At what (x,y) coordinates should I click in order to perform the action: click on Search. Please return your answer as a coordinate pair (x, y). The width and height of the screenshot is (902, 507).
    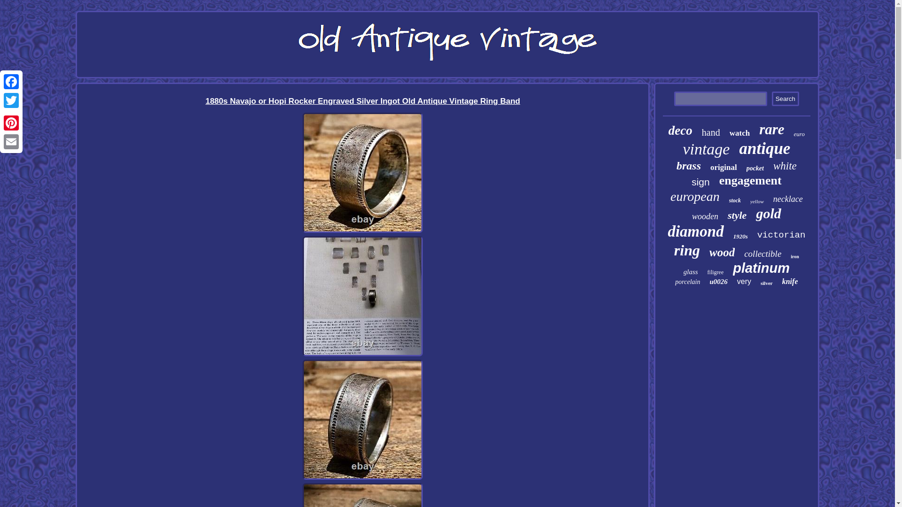
    Looking at the image, I should click on (785, 99).